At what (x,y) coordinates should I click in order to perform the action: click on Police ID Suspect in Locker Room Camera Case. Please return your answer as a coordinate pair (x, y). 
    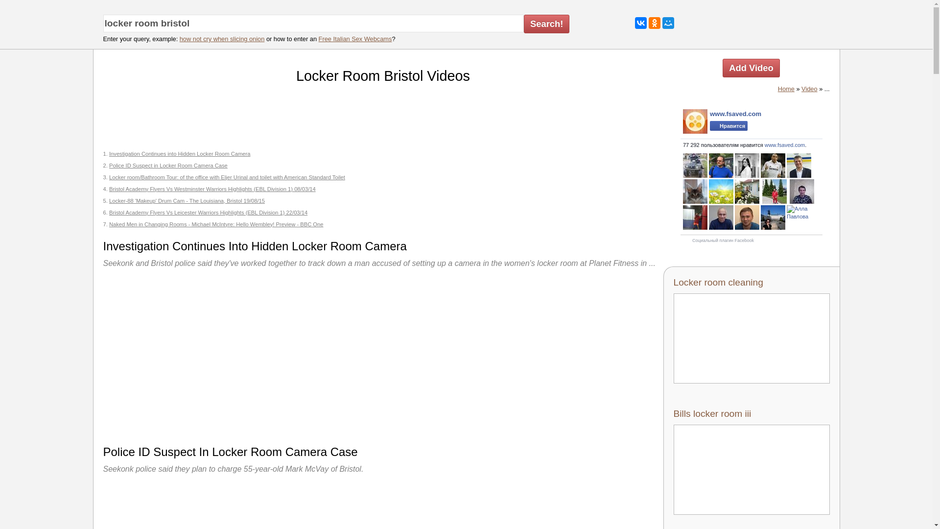
    Looking at the image, I should click on (168, 166).